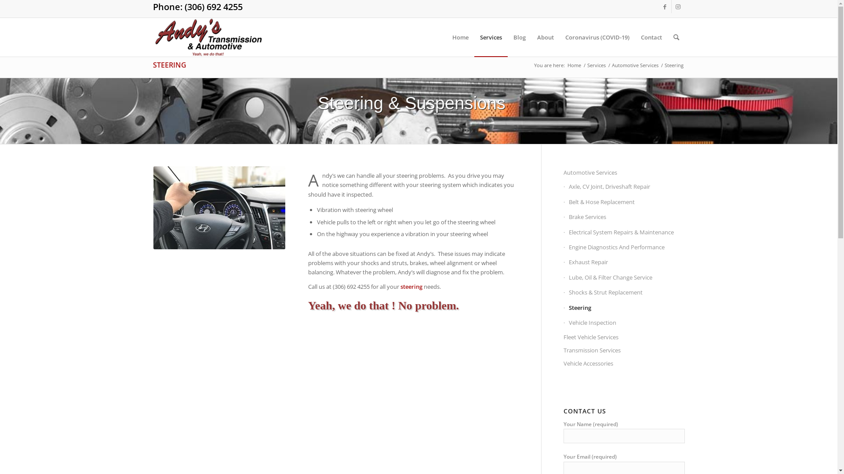 The image size is (844, 474). What do you see at coordinates (461, 37) in the screenshot?
I see `Home` at bounding box center [461, 37].